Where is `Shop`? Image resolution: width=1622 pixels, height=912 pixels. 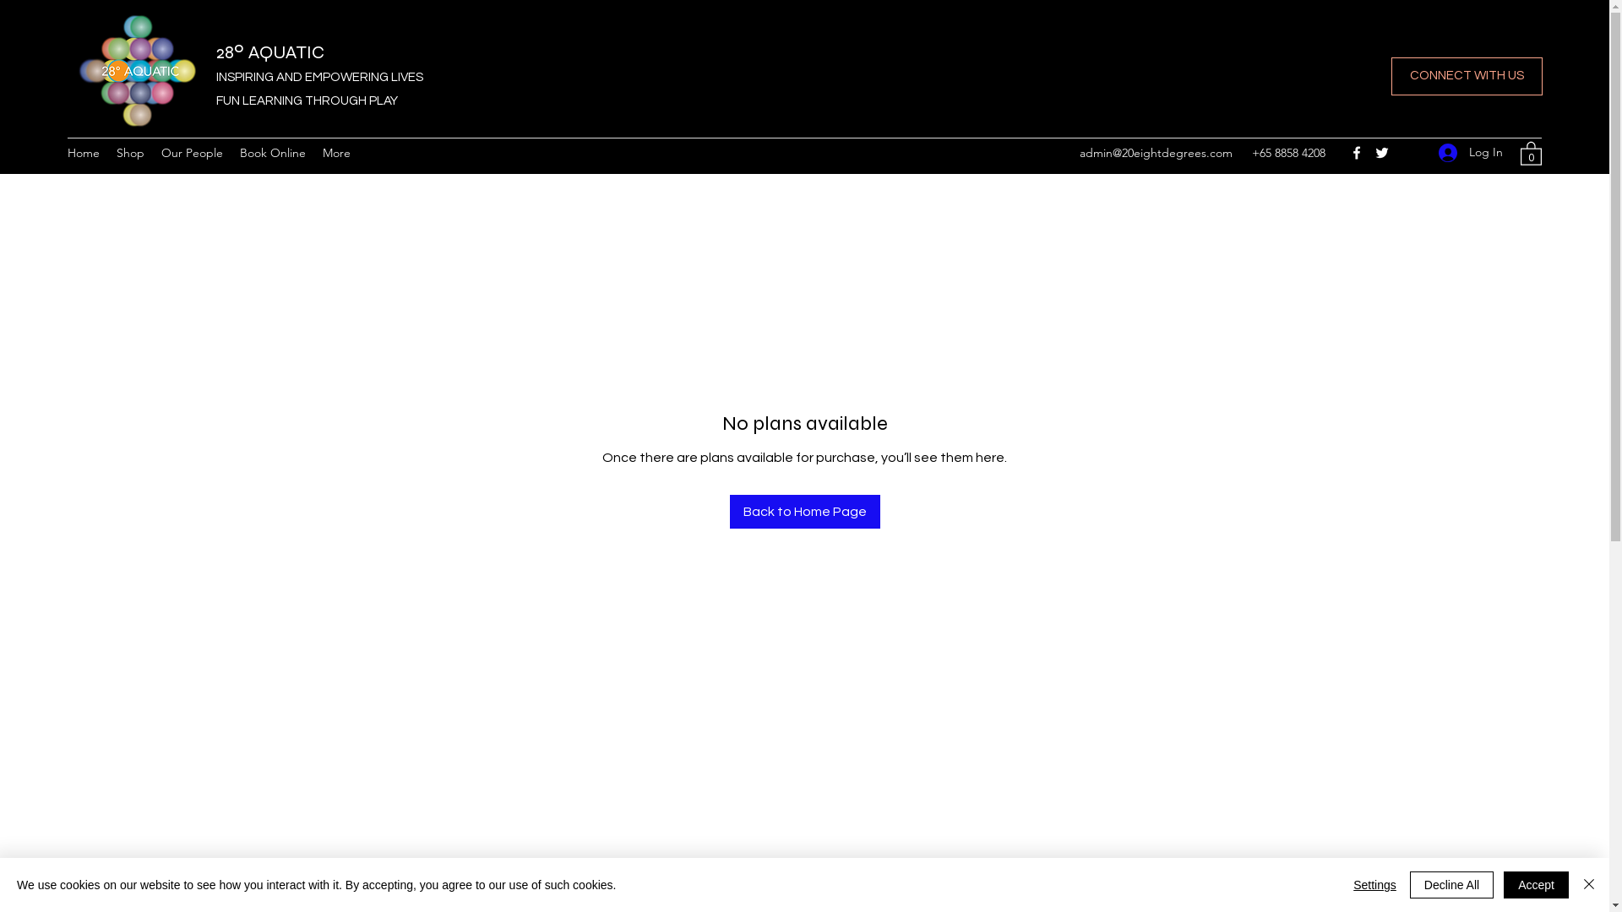 Shop is located at coordinates (130, 153).